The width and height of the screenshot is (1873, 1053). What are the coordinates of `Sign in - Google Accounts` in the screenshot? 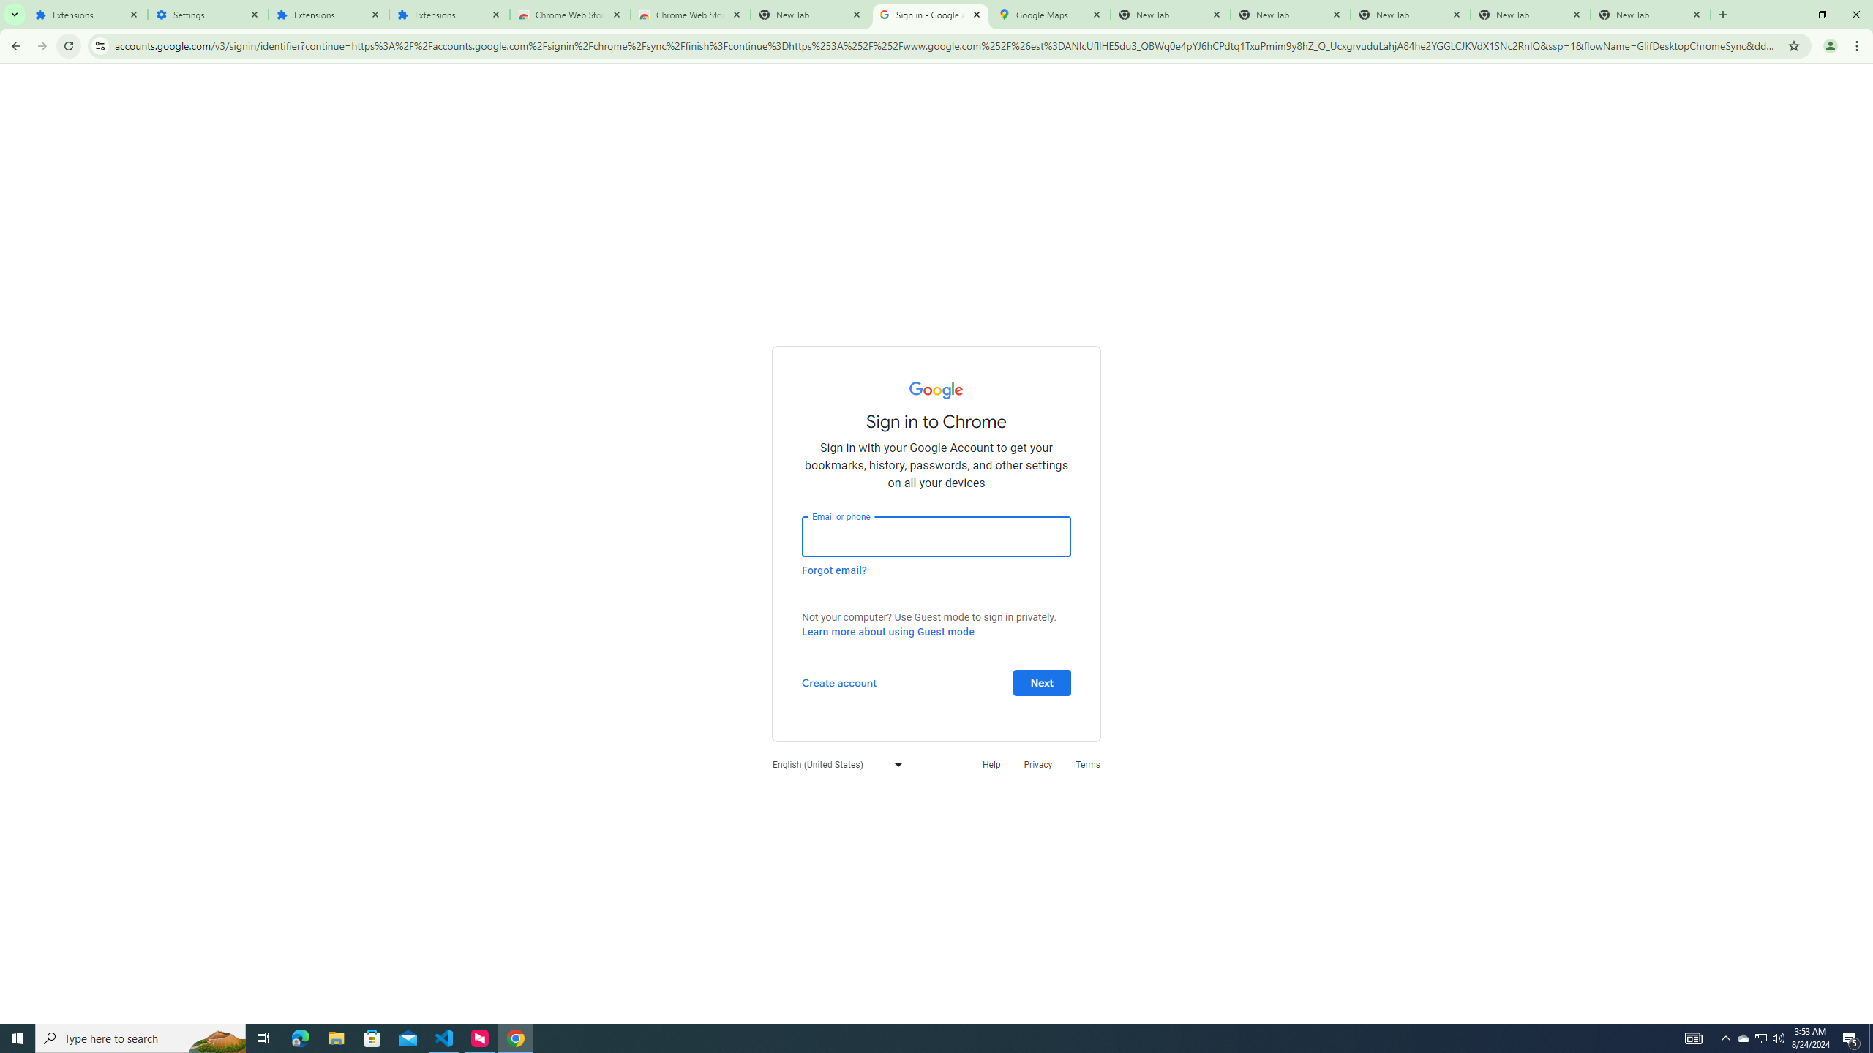 It's located at (929, 15).